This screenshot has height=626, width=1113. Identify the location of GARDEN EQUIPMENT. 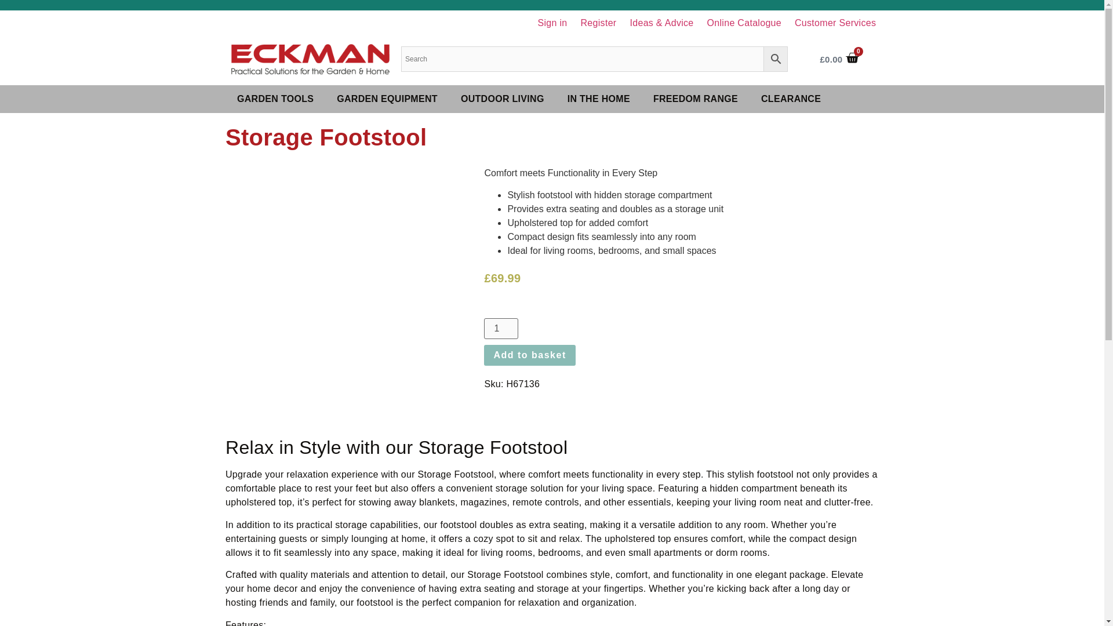
(387, 99).